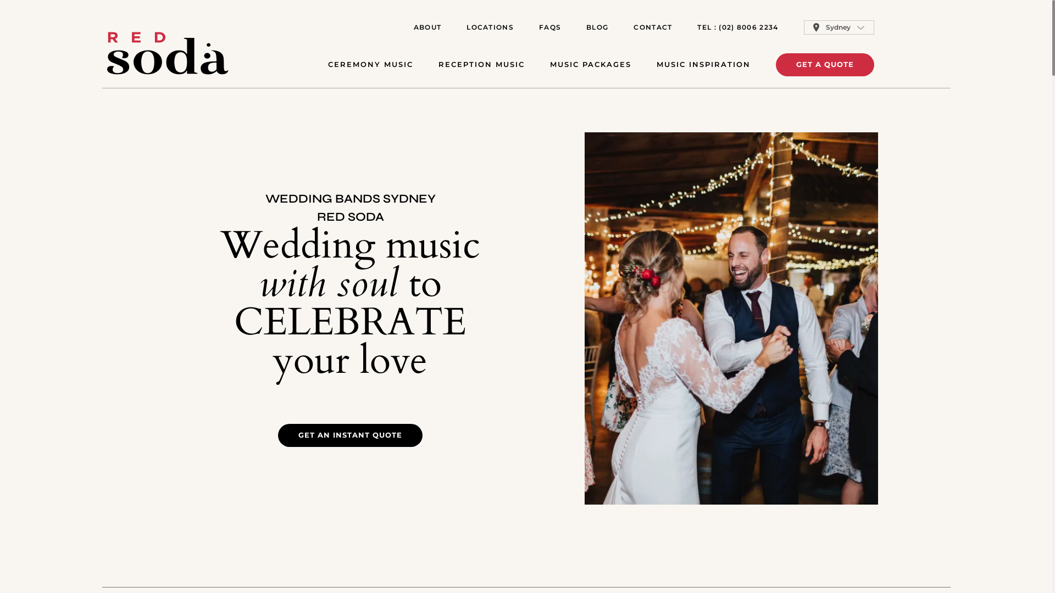 Image resolution: width=1055 pixels, height=593 pixels. What do you see at coordinates (351, 435) in the screenshot?
I see `GET AN INSTANT QUOTE` at bounding box center [351, 435].